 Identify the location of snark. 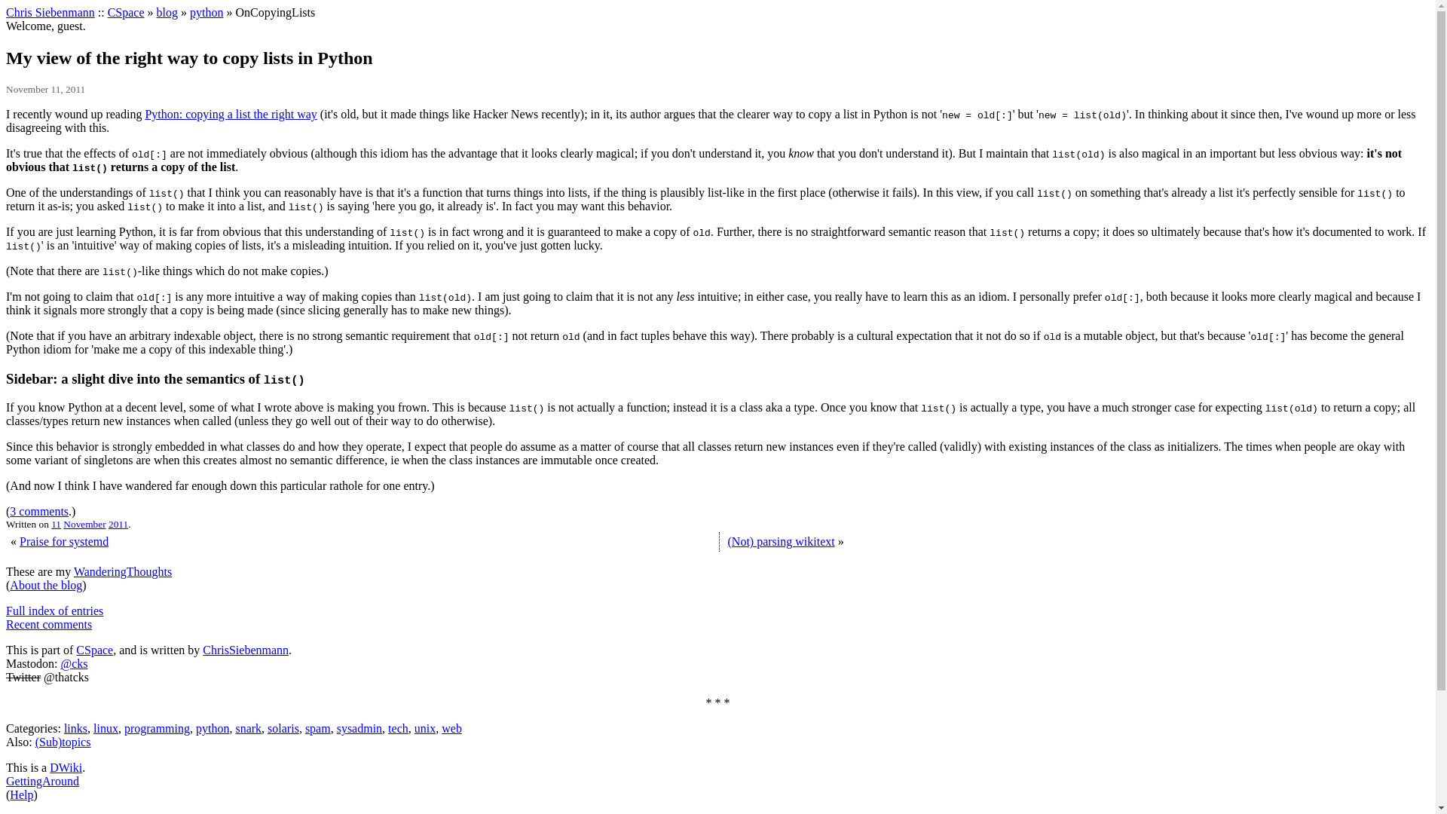
(248, 728).